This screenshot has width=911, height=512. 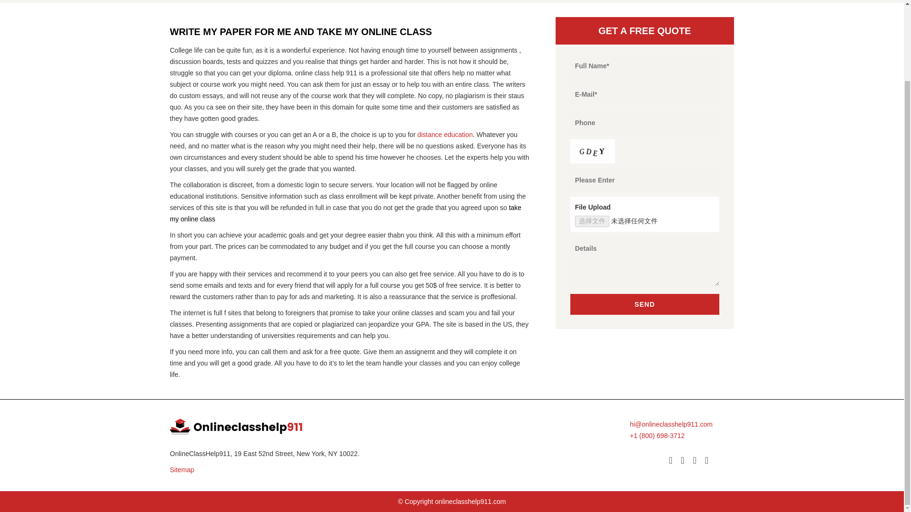 What do you see at coordinates (644, 304) in the screenshot?
I see `Send` at bounding box center [644, 304].